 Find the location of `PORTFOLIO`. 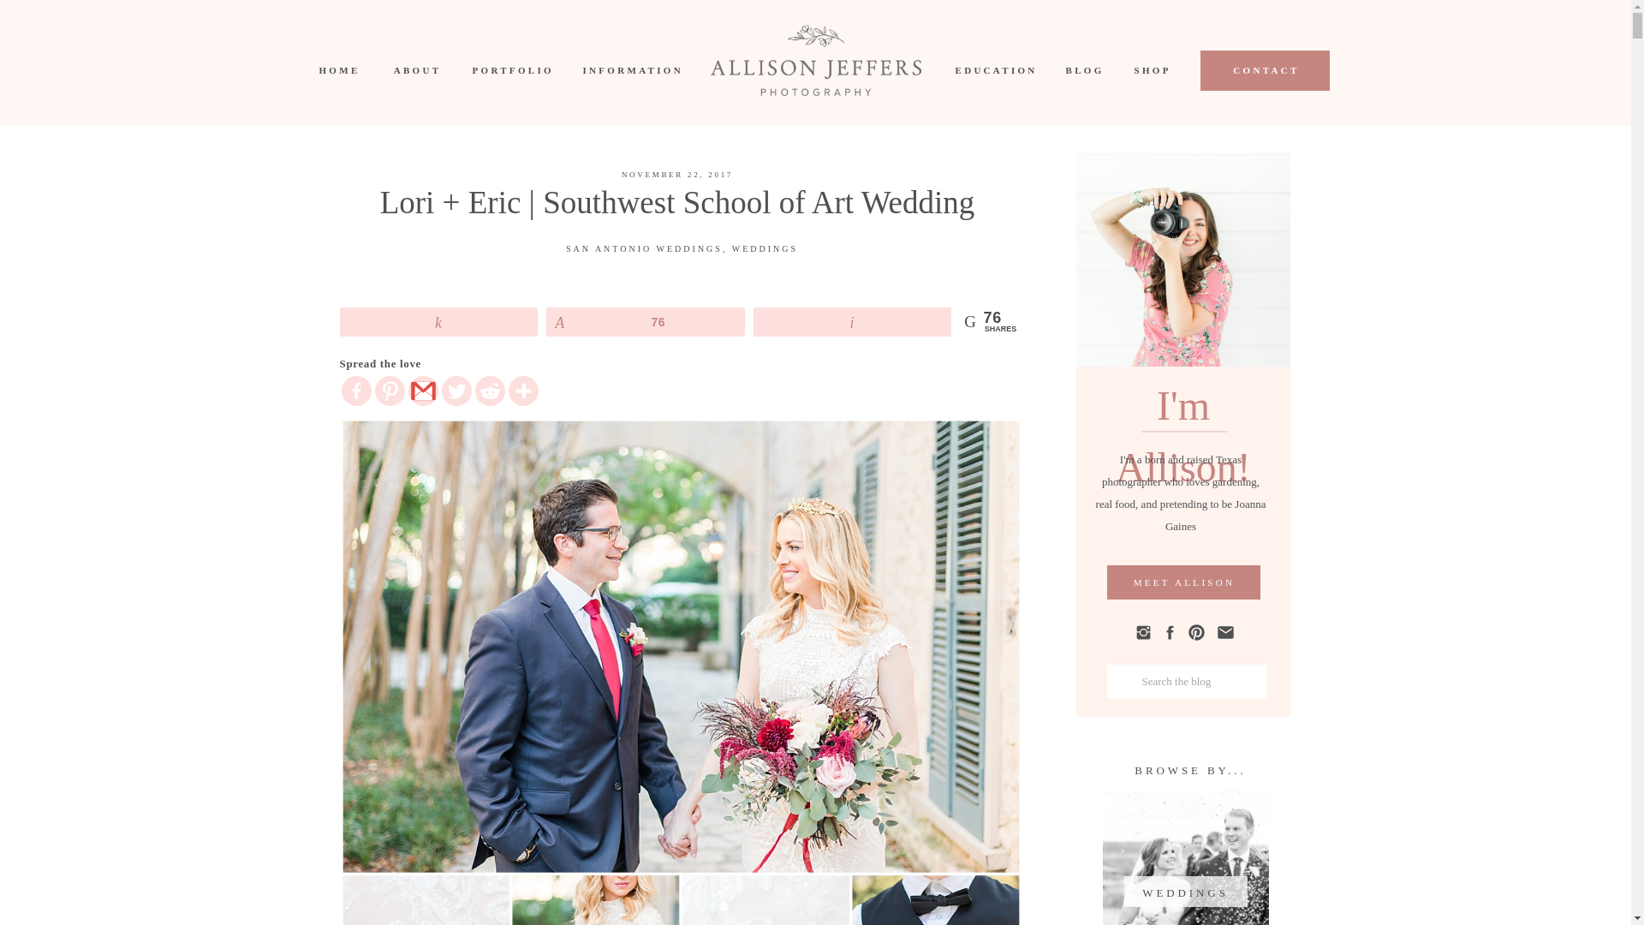

PORTFOLIO is located at coordinates (512, 70).